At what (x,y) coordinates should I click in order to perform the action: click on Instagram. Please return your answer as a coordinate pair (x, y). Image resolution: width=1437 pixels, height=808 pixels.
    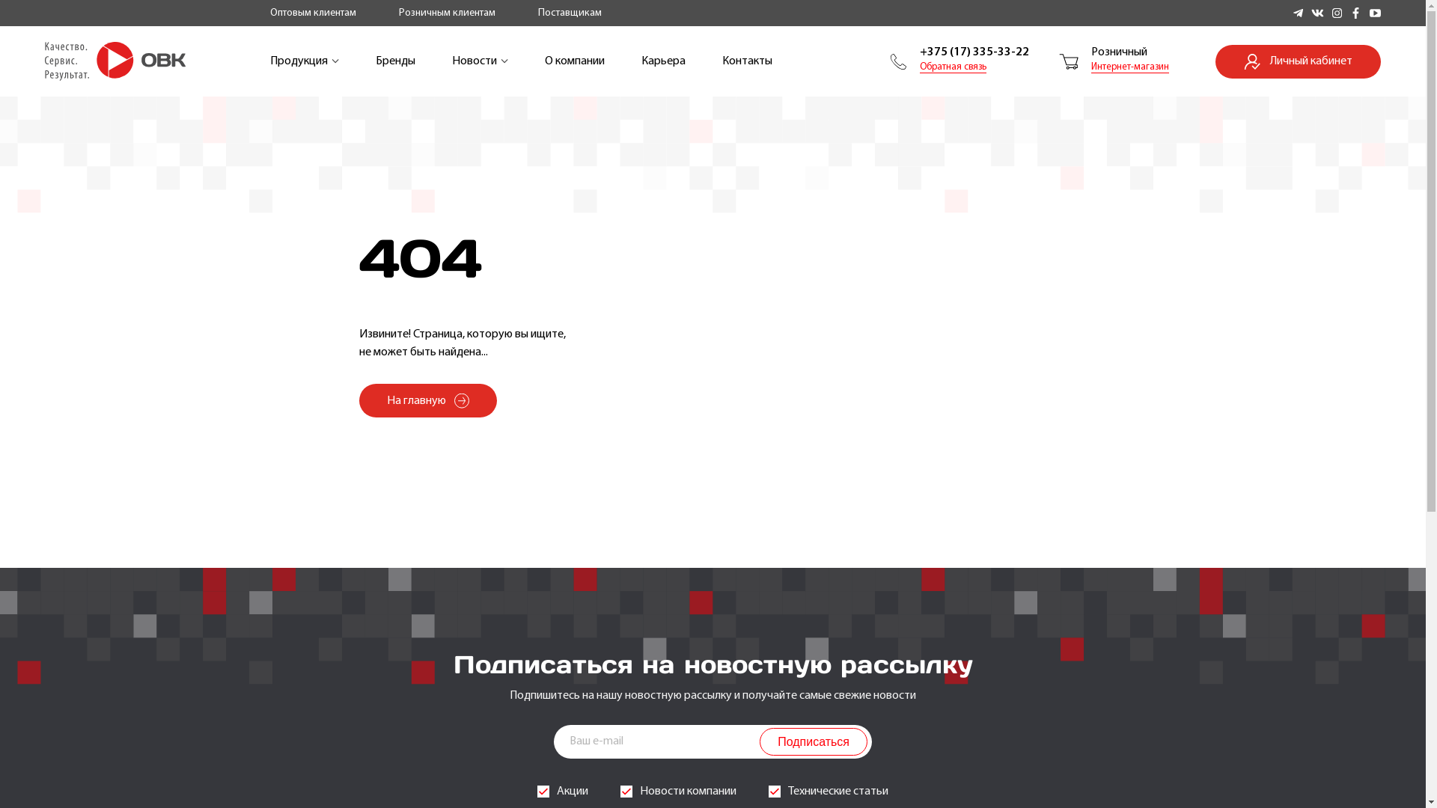
    Looking at the image, I should click on (1337, 13).